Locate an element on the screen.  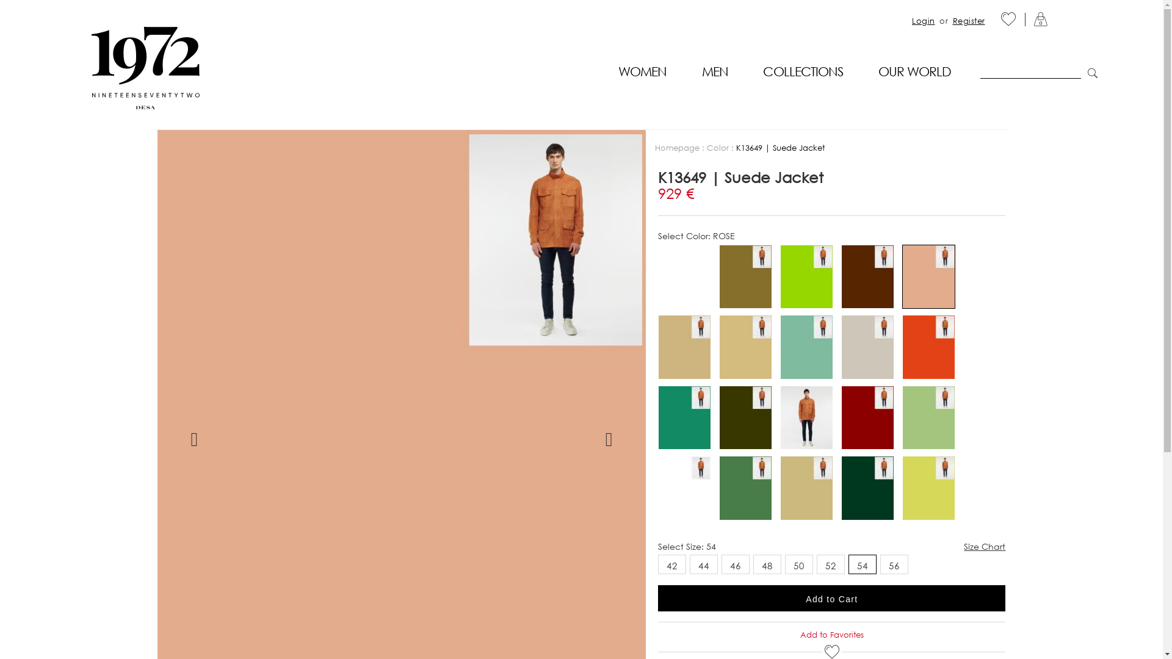
56 is located at coordinates (894, 564).